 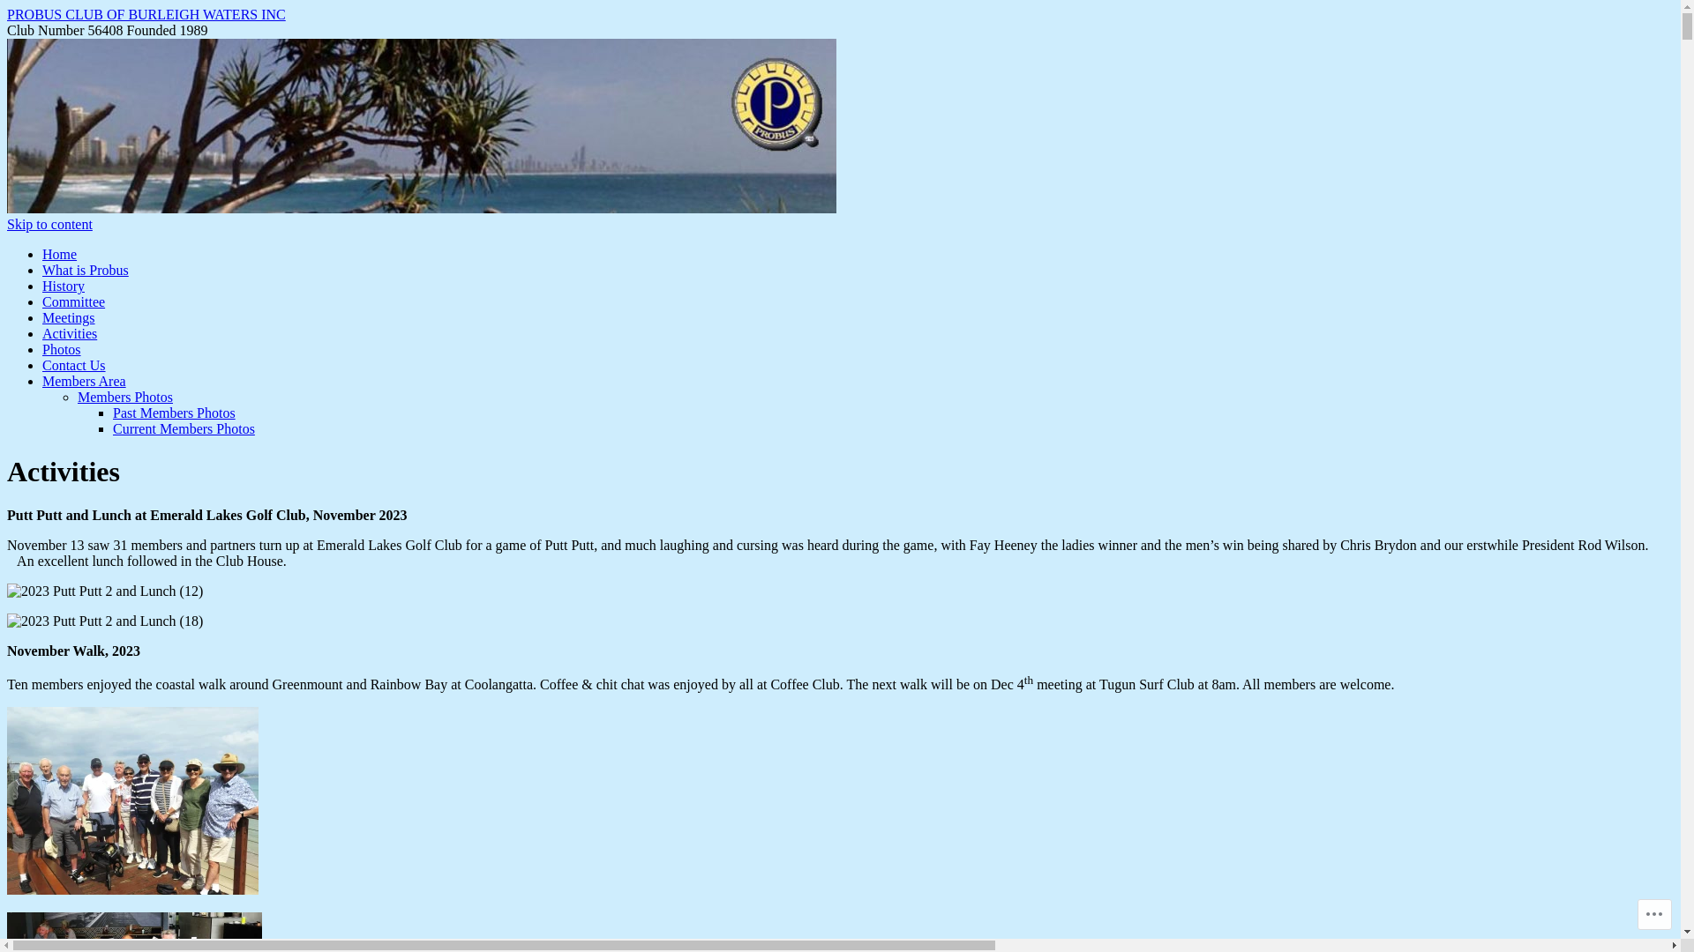 I want to click on Past Members Photos, so click(x=175, y=413).